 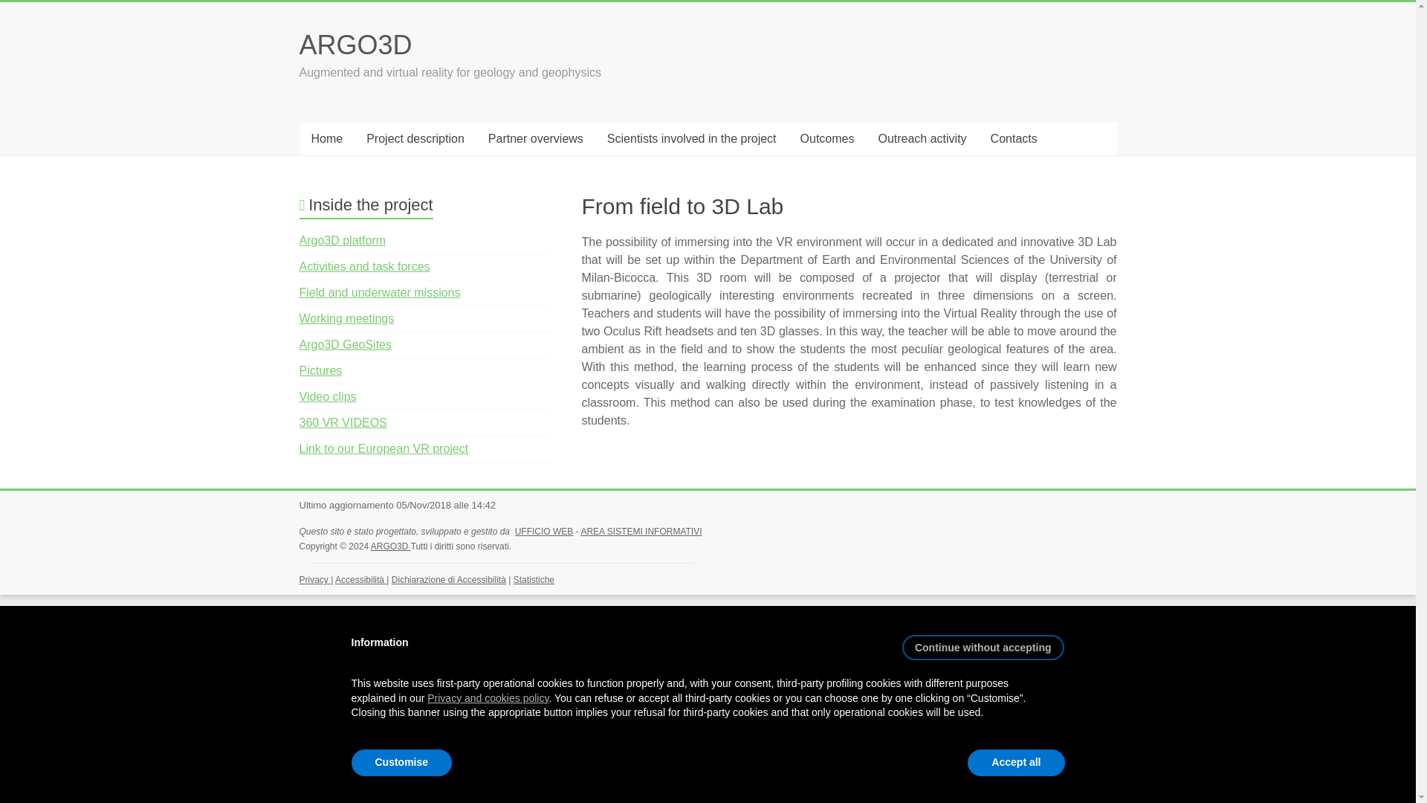 What do you see at coordinates (415, 139) in the screenshot?
I see `Project description` at bounding box center [415, 139].